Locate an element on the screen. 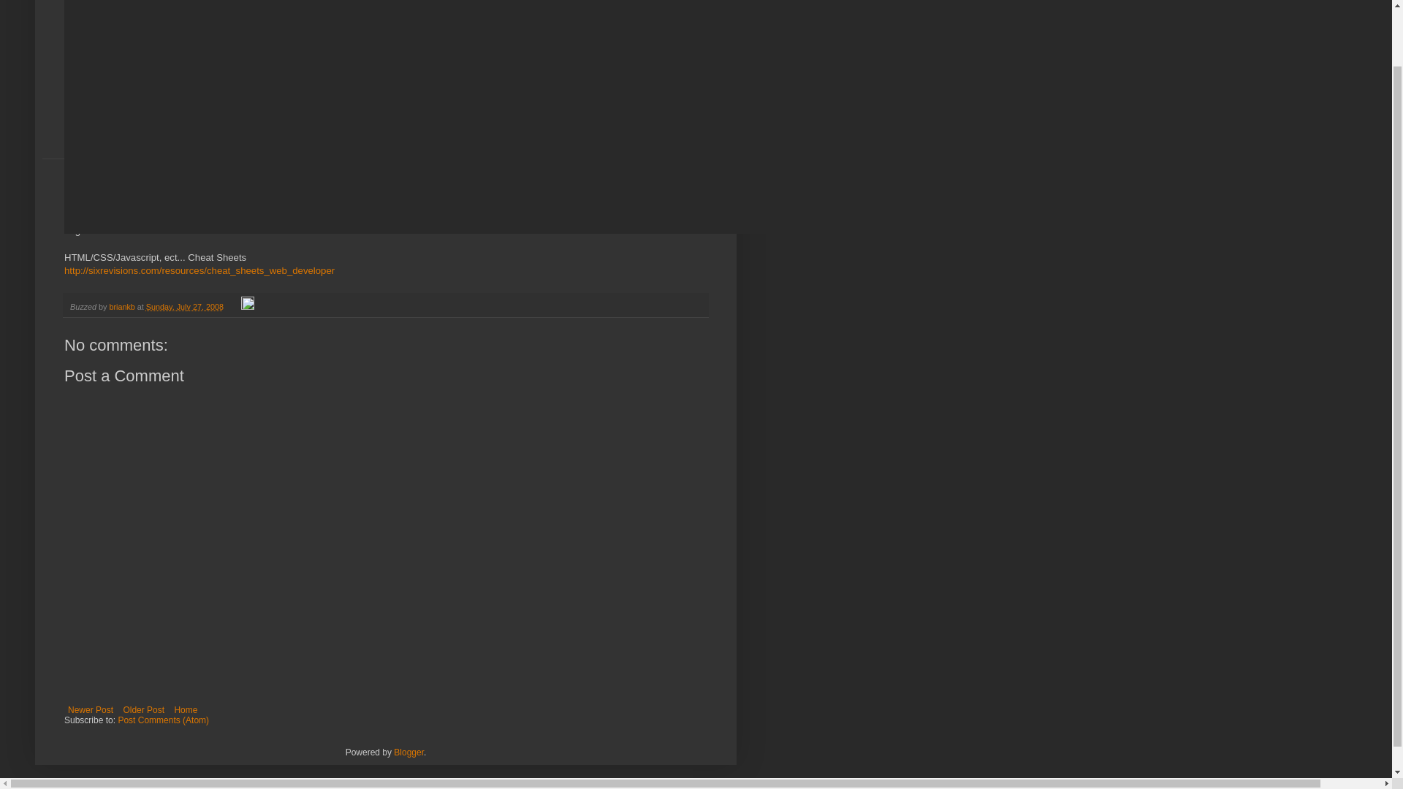 Image resolution: width=1403 pixels, height=789 pixels. YouTube is located at coordinates (202, 229).